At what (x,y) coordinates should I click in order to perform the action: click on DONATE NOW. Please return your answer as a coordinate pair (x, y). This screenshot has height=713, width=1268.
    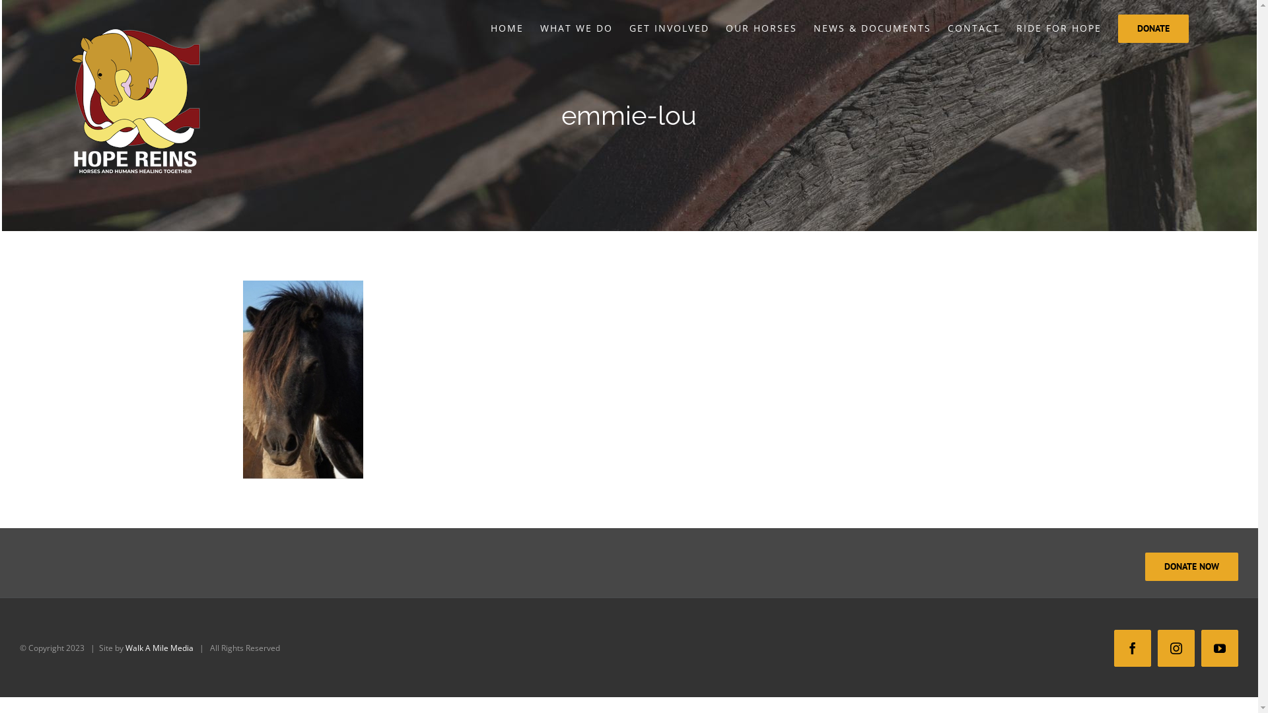
    Looking at the image, I should click on (1191, 566).